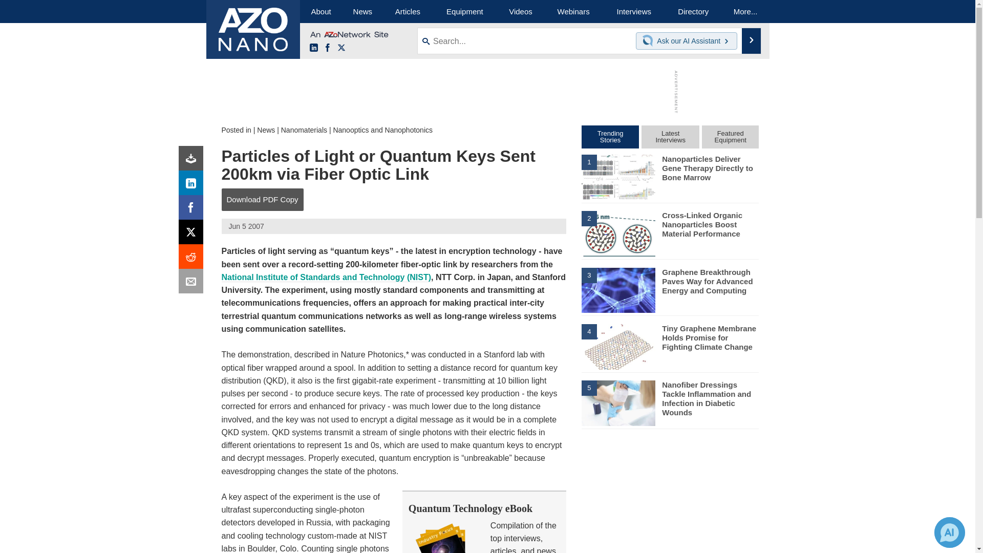 This screenshot has width=983, height=553. Describe the element at coordinates (328, 48) in the screenshot. I see `Facebook` at that location.